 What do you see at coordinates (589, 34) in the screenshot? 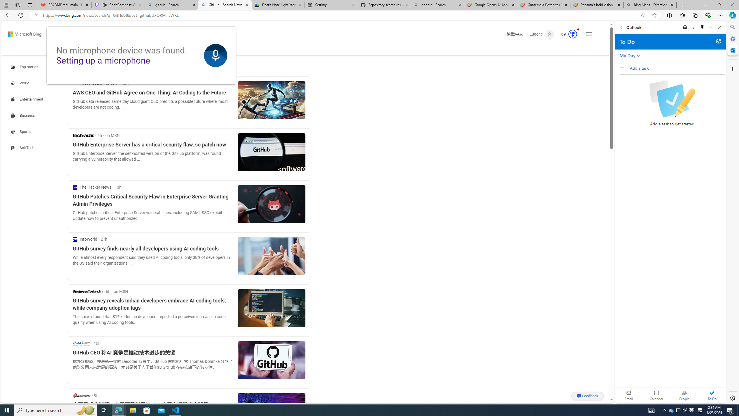
I see `Settings and quick links` at bounding box center [589, 34].